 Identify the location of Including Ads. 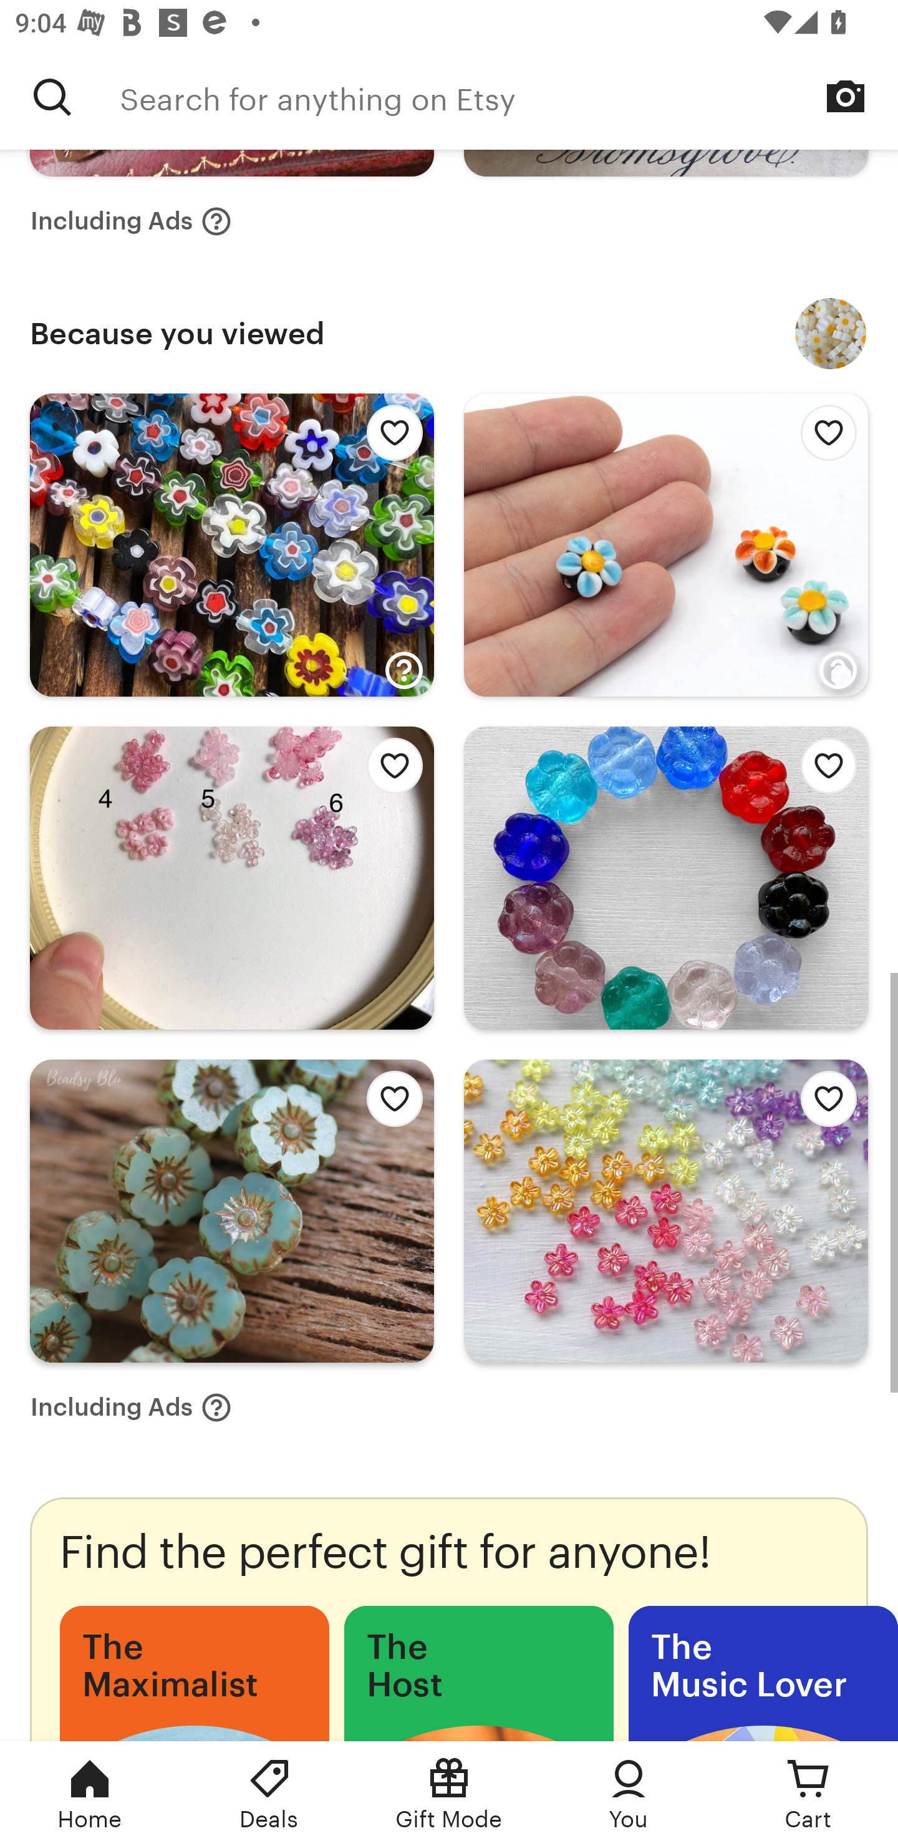
(131, 1407).